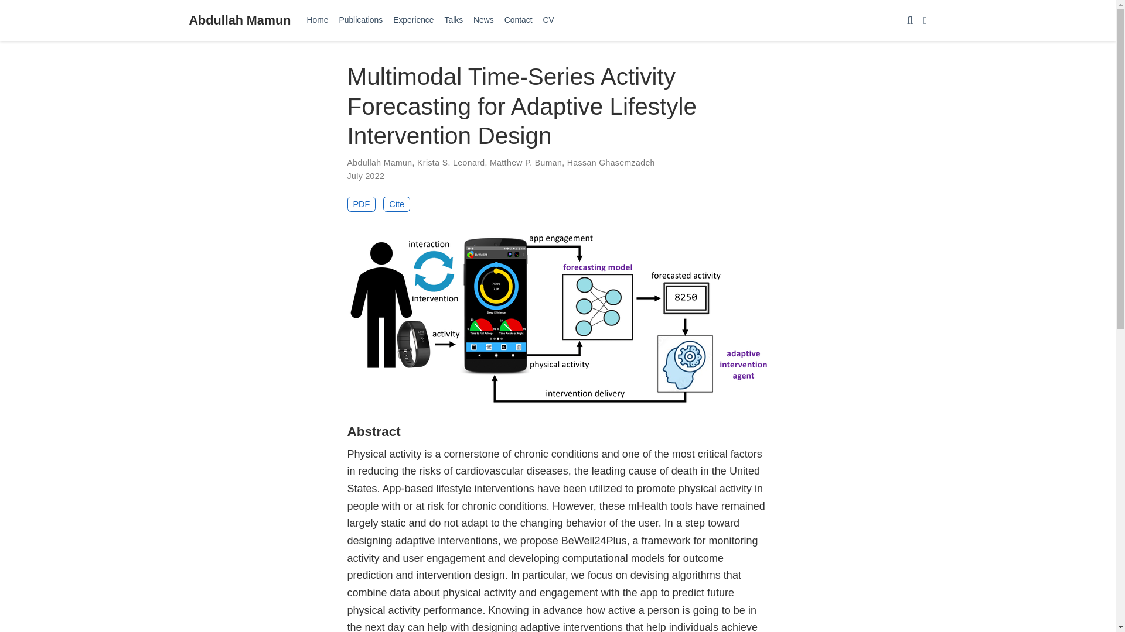  I want to click on Talks, so click(454, 20).